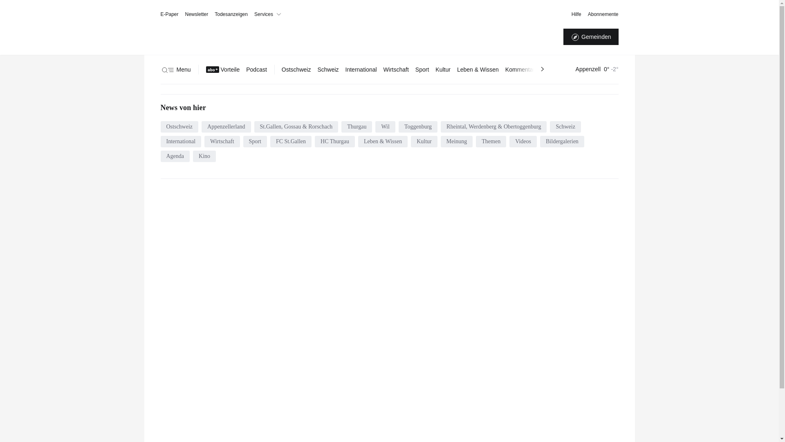  What do you see at coordinates (361, 70) in the screenshot?
I see `International` at bounding box center [361, 70].